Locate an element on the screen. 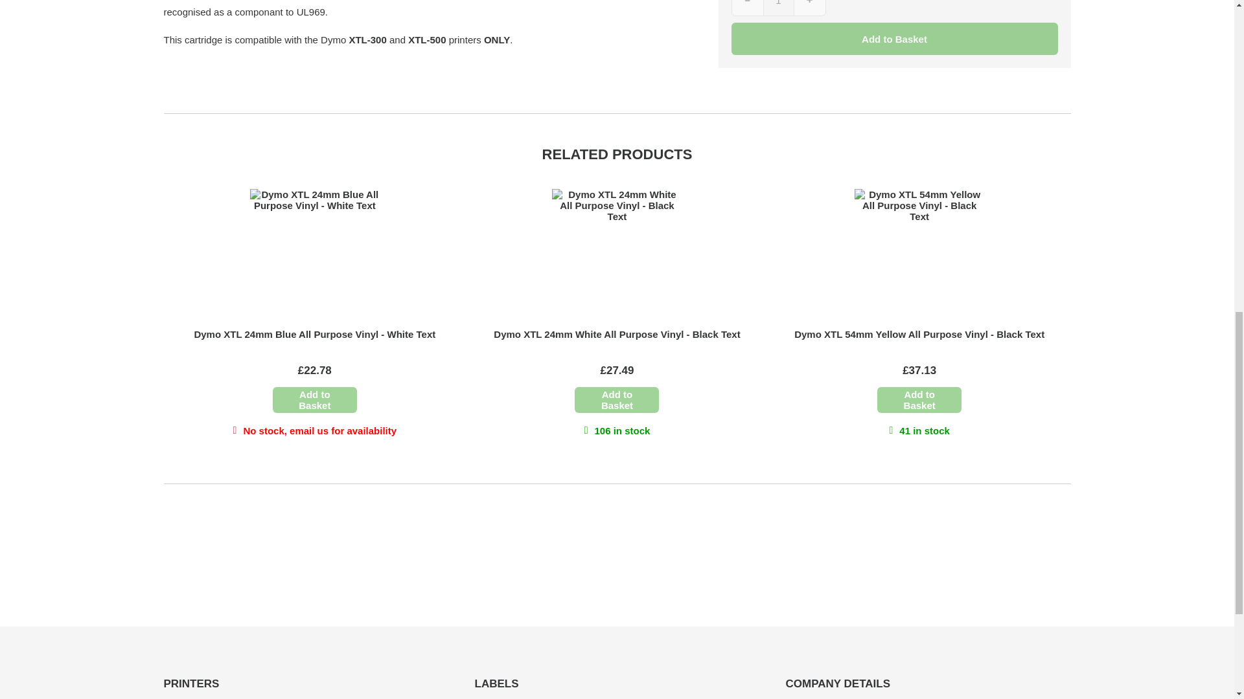  Add to Basket is located at coordinates (315, 400).